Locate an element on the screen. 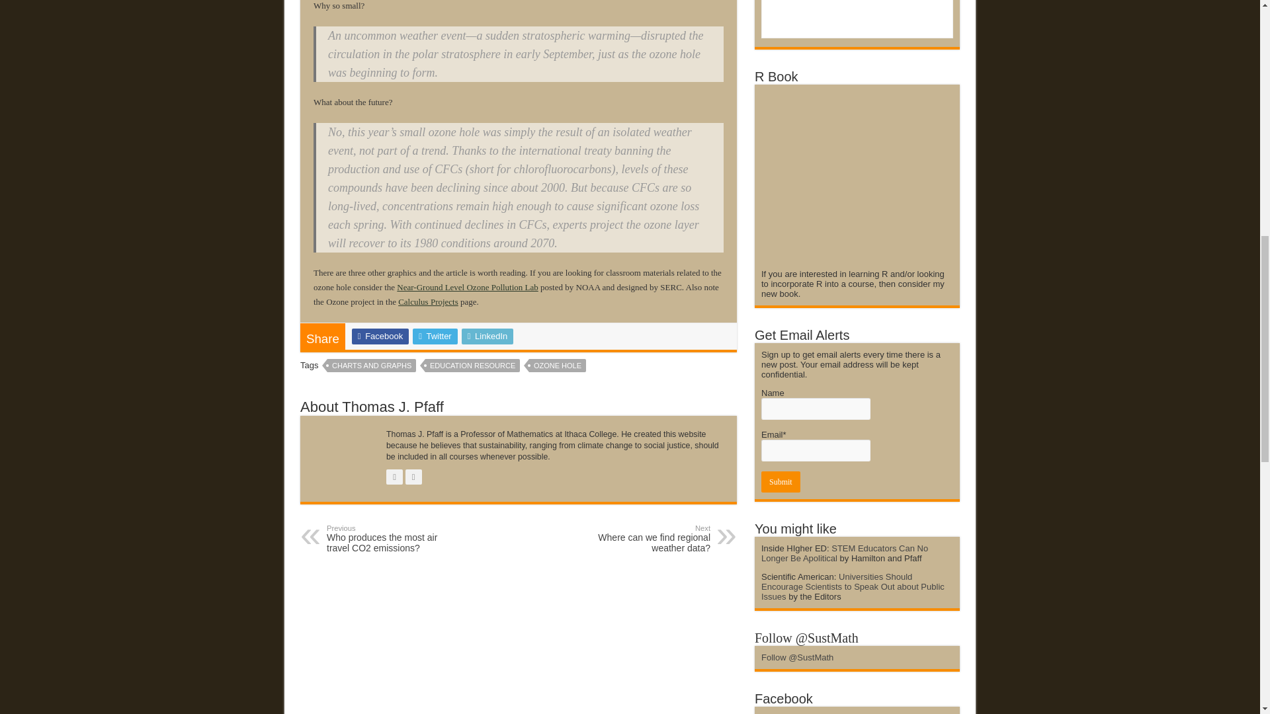 The image size is (1270, 714). Facebook is located at coordinates (380, 336).